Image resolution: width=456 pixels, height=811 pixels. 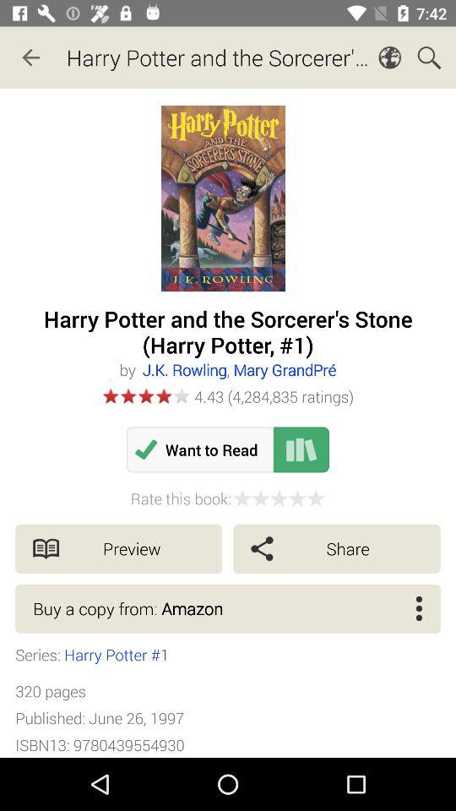 What do you see at coordinates (336, 549) in the screenshot?
I see `open icon above the buy a copy` at bounding box center [336, 549].